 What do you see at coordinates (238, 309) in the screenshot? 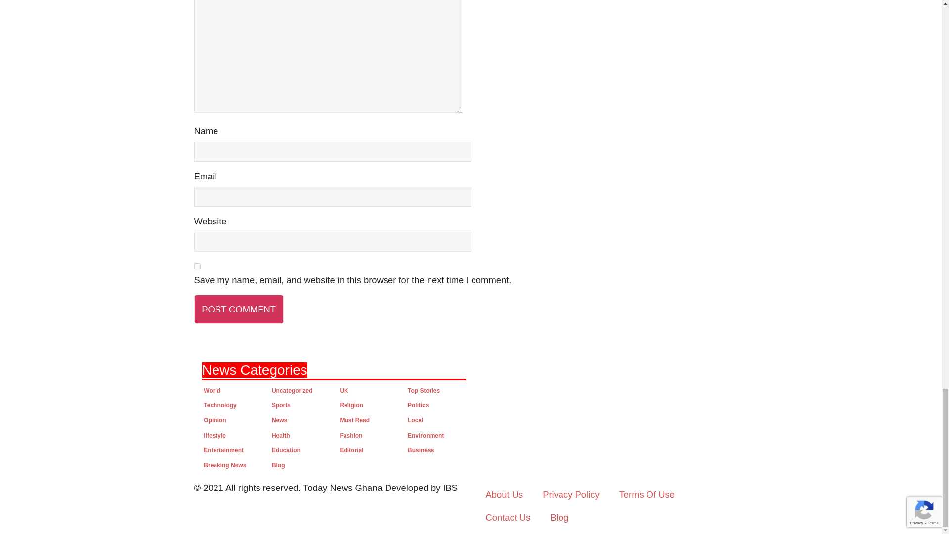
I see `Post Comment` at bounding box center [238, 309].